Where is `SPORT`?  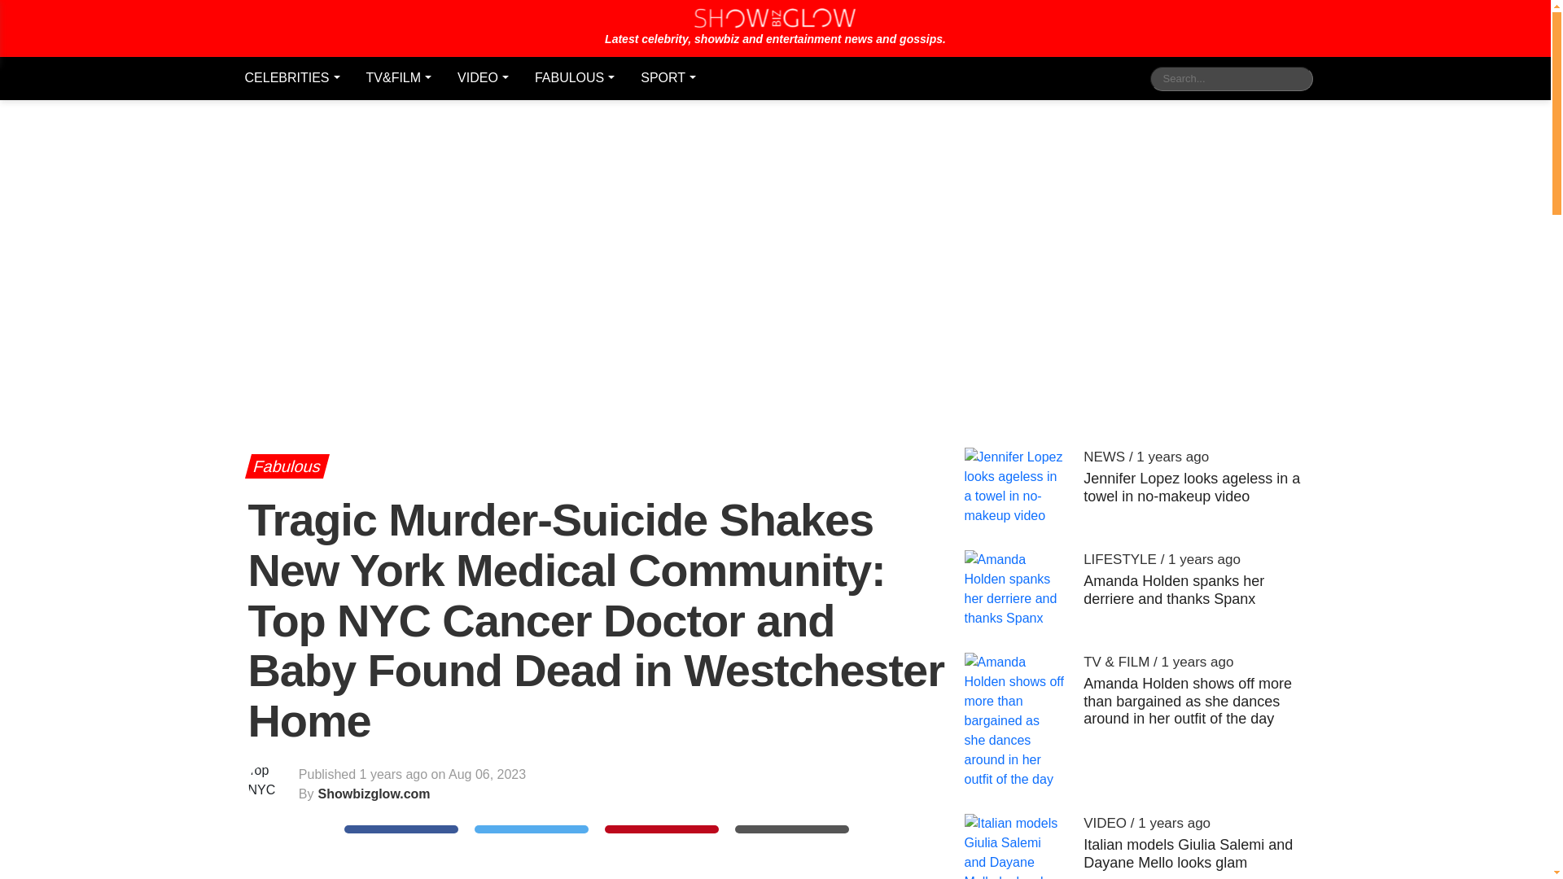 SPORT is located at coordinates (668, 78).